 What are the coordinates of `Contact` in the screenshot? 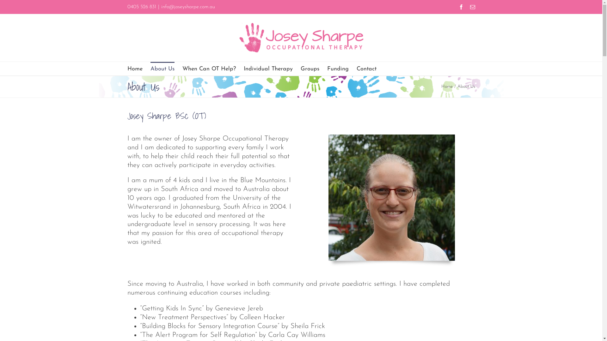 It's located at (367, 69).